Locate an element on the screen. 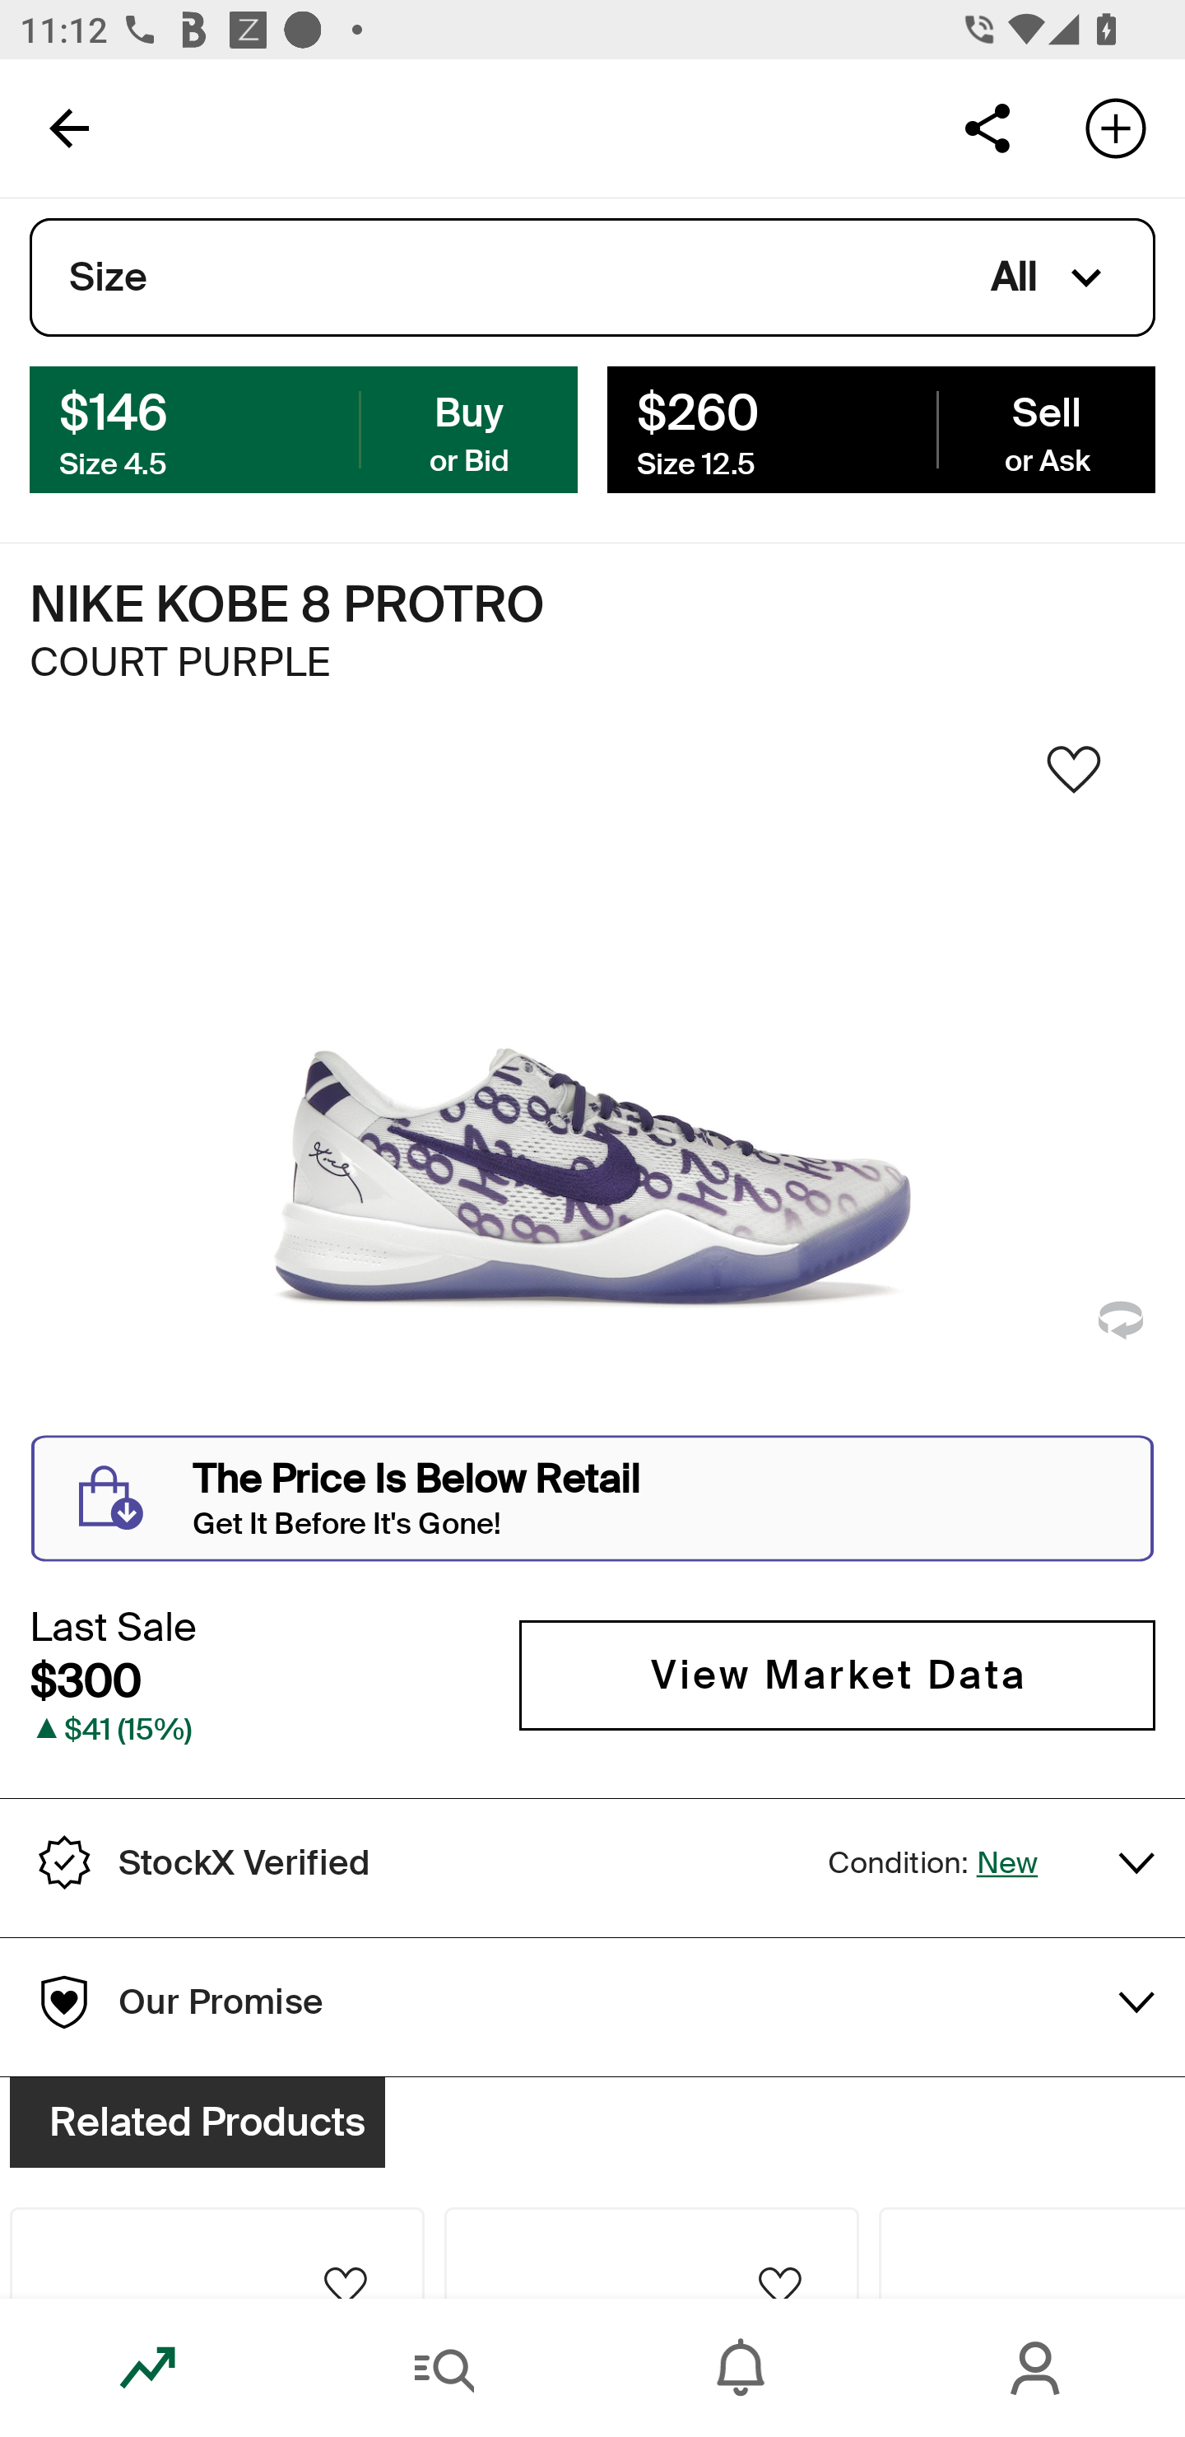 Image resolution: width=1185 pixels, height=2437 pixels. Search is located at coordinates (444, 2368).